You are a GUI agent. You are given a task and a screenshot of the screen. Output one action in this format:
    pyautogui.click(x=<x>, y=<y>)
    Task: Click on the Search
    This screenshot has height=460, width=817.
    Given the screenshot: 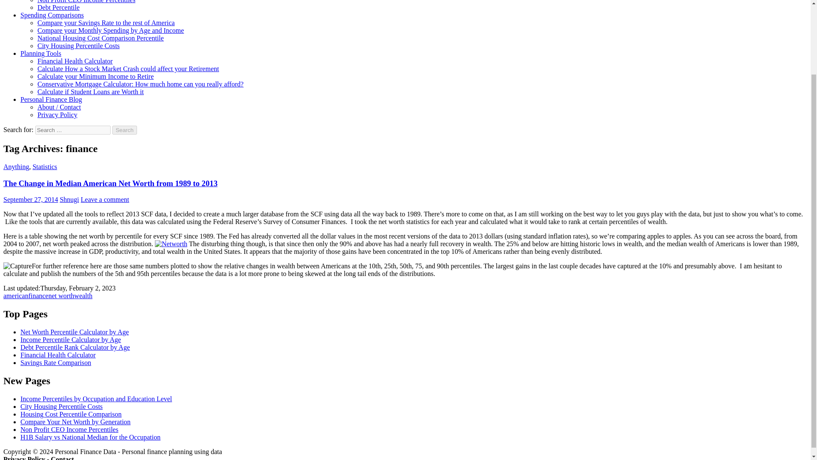 What is the action you would take?
    pyautogui.click(x=125, y=130)
    